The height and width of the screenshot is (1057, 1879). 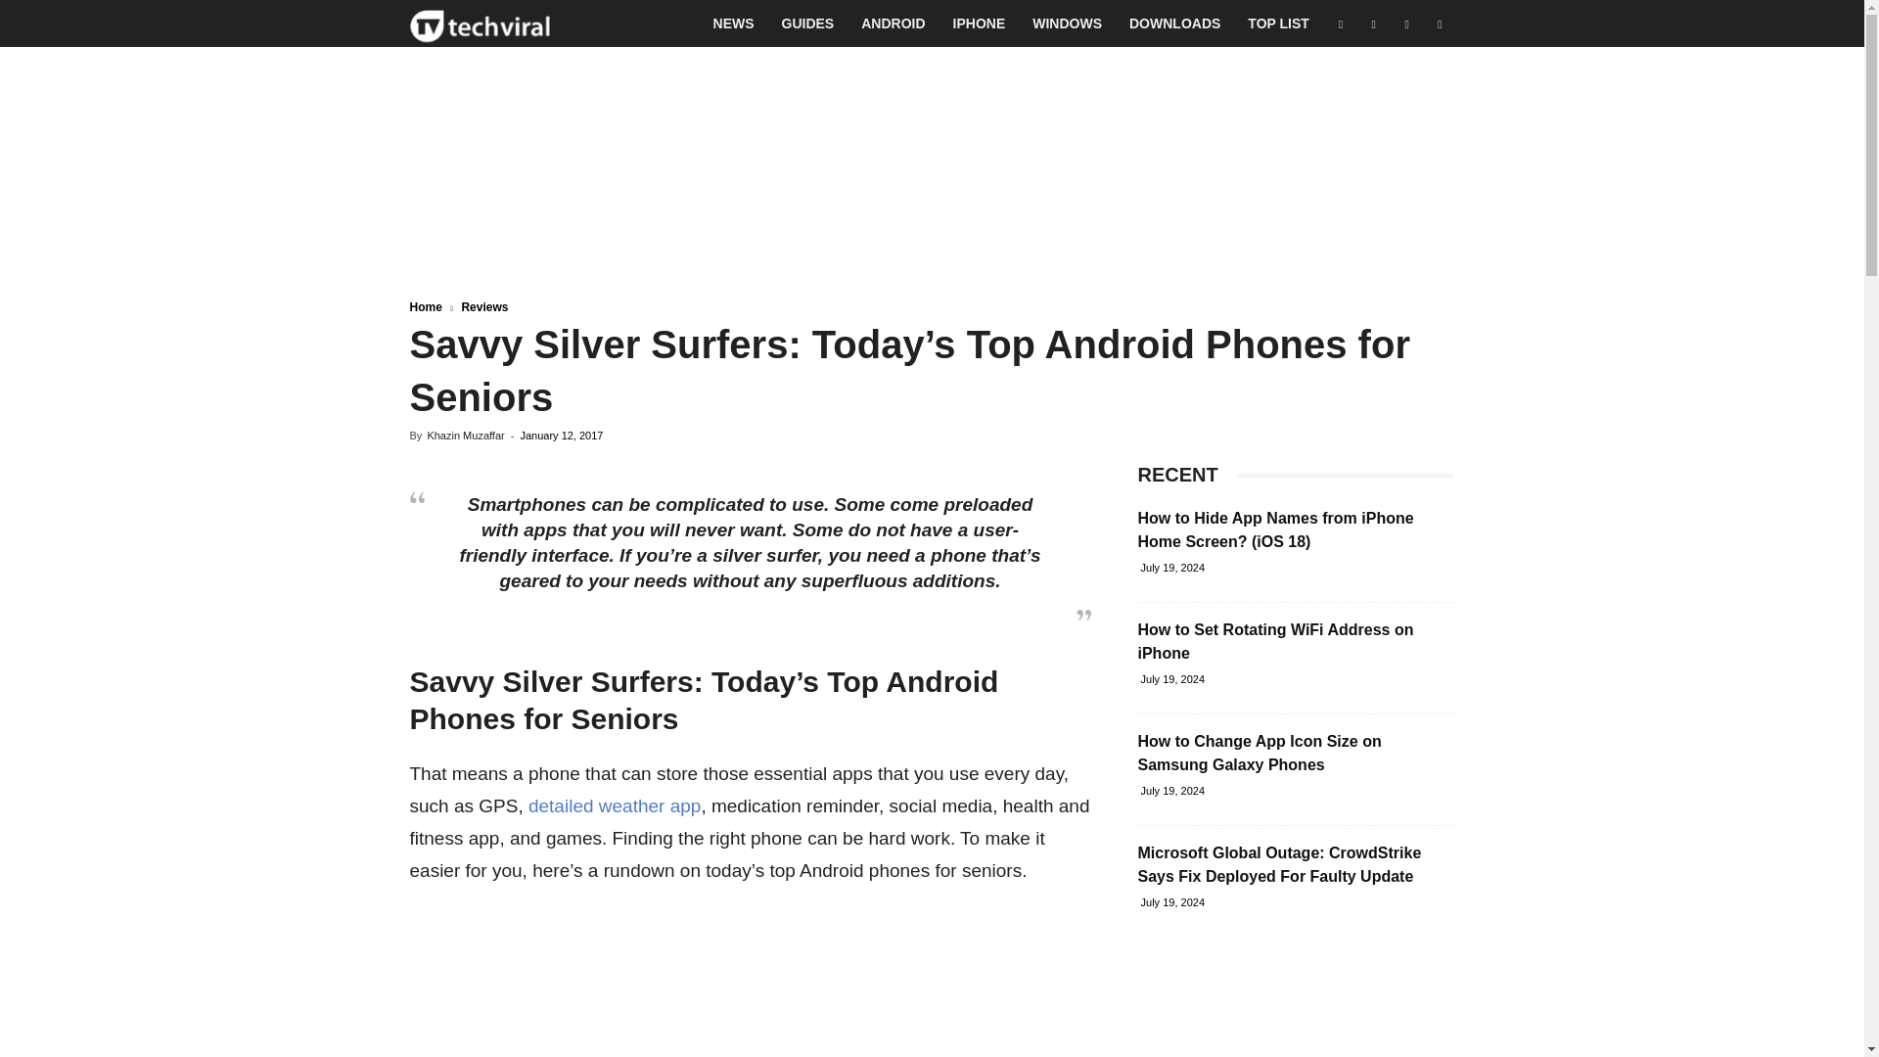 I want to click on TechViral, so click(x=480, y=23).